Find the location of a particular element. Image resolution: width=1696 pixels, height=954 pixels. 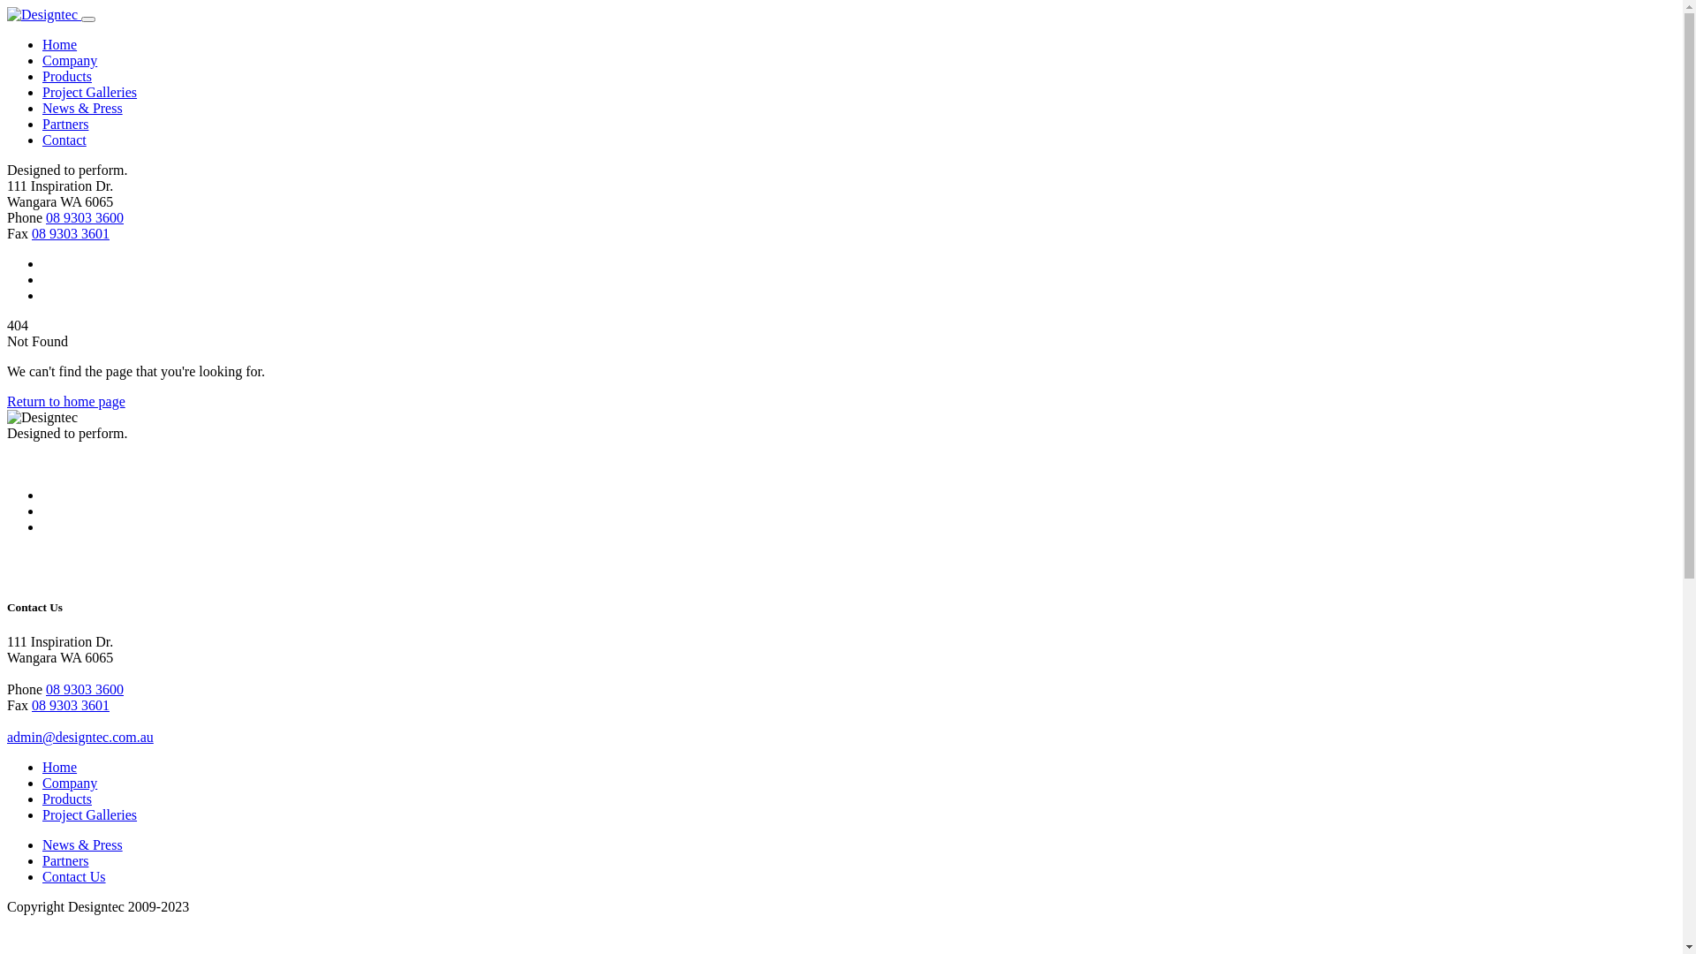

Company is located at coordinates (70, 783).